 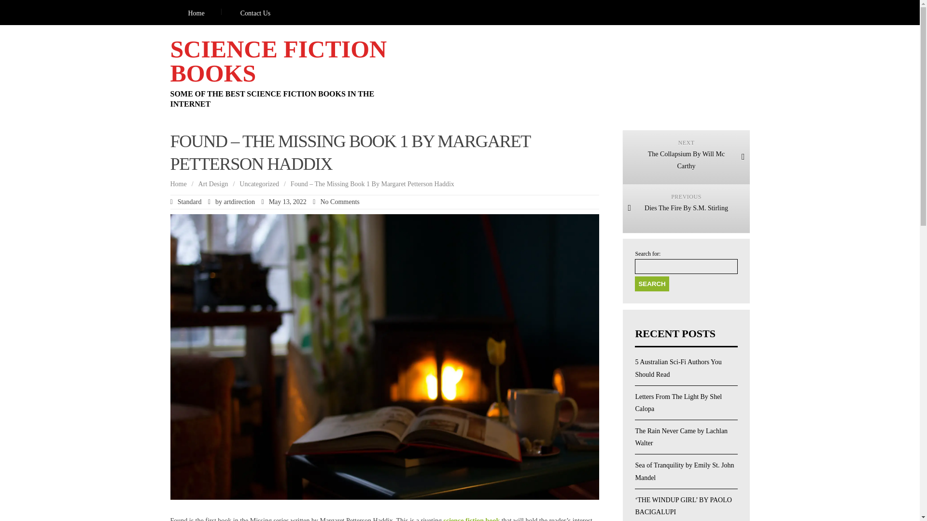 I want to click on The Rain Never Came by Lachlan Walter, so click(x=681, y=437).